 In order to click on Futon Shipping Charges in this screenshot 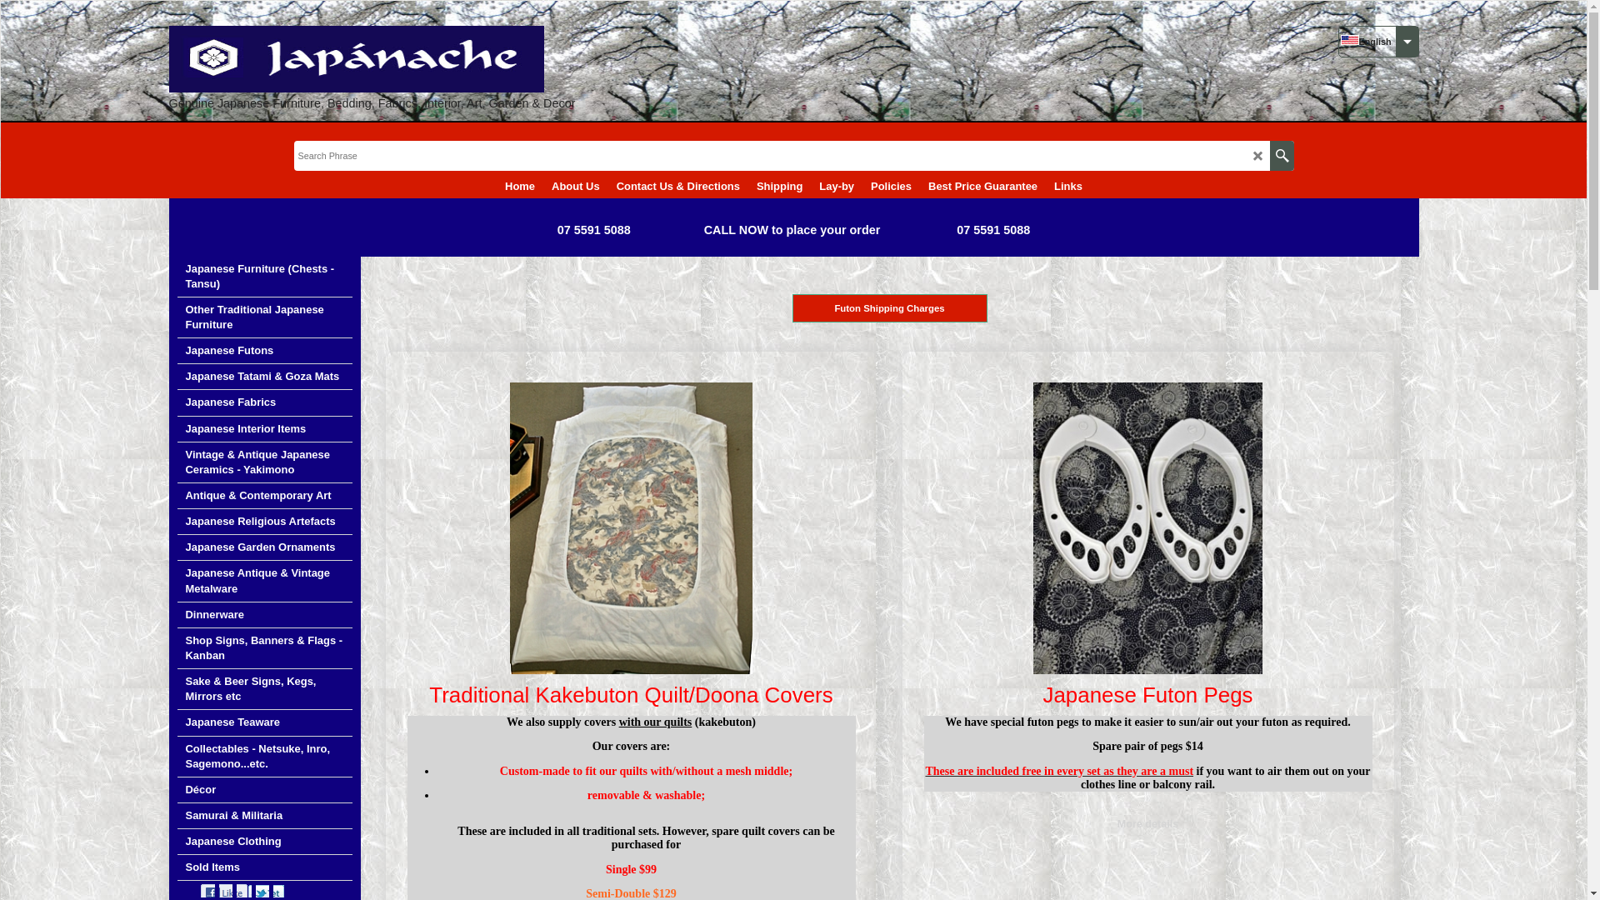, I will do `click(889, 308)`.